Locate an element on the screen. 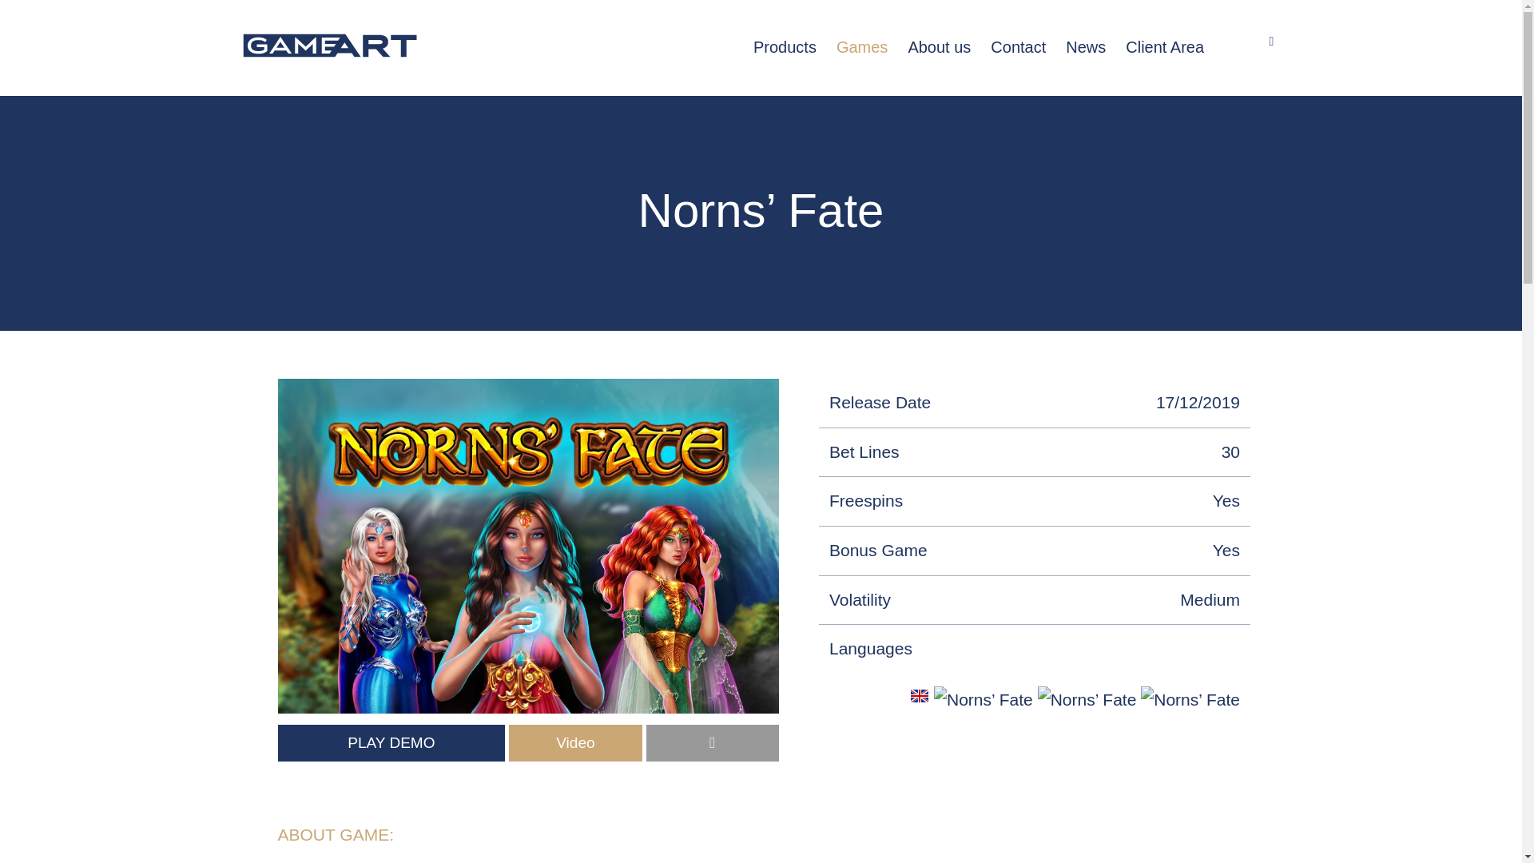 This screenshot has height=863, width=1534. Video preview is located at coordinates (575, 743).